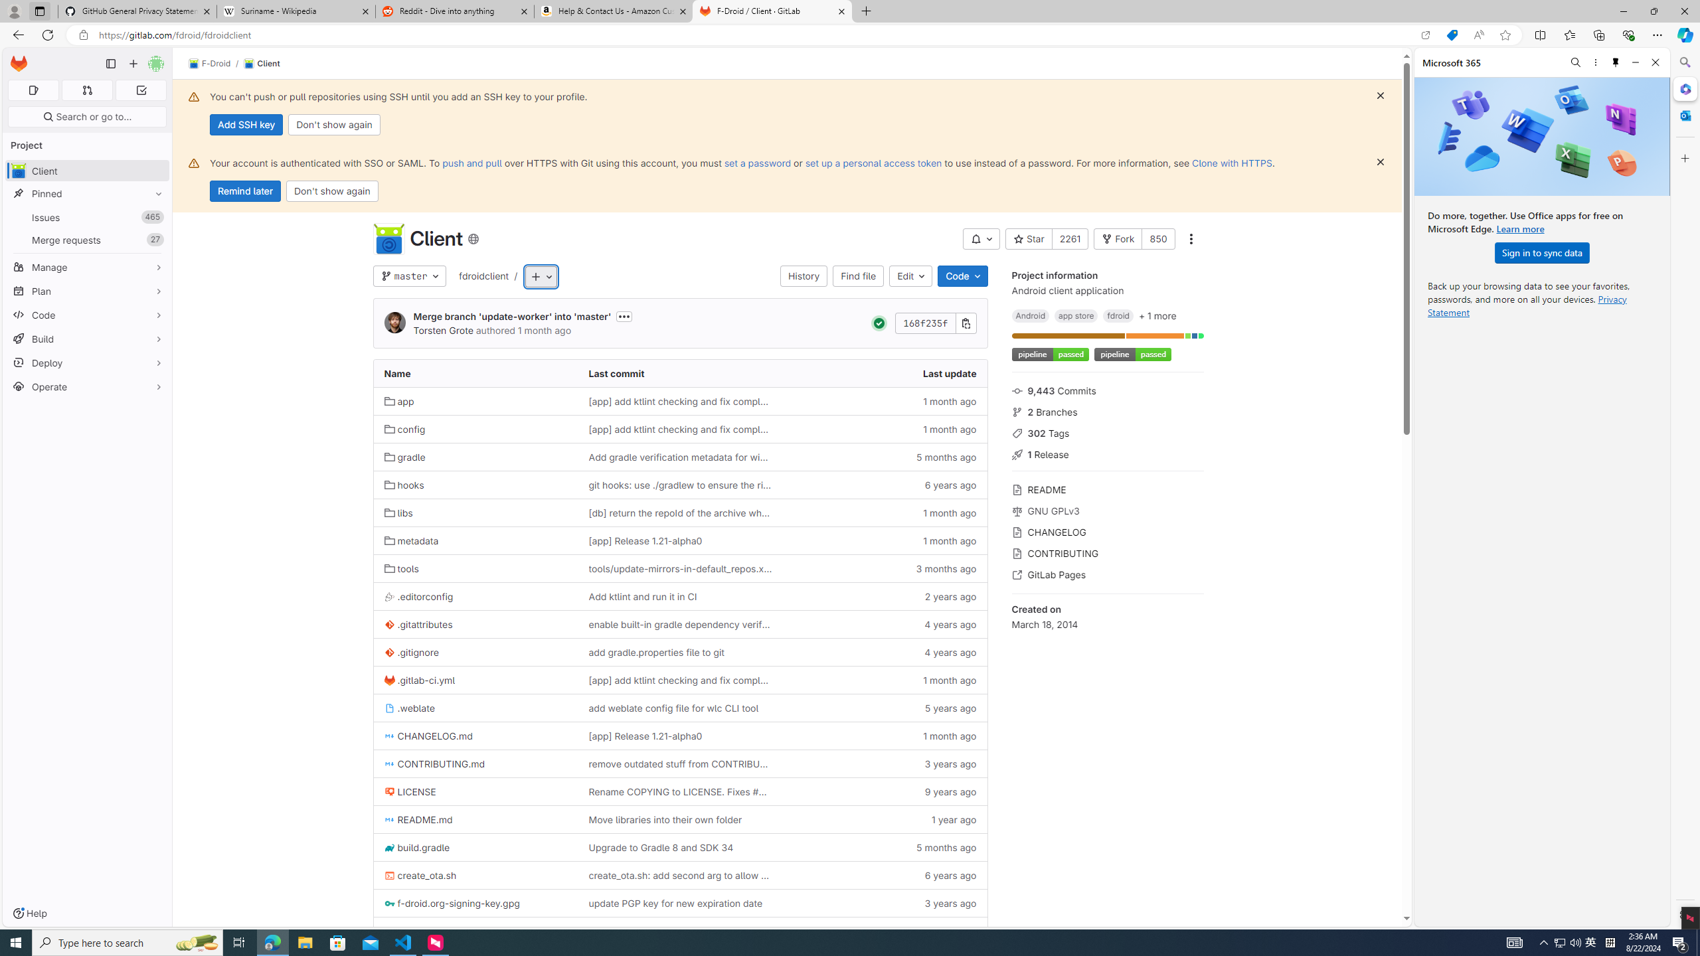  What do you see at coordinates (418, 624) in the screenshot?
I see `.gitattributes` at bounding box center [418, 624].